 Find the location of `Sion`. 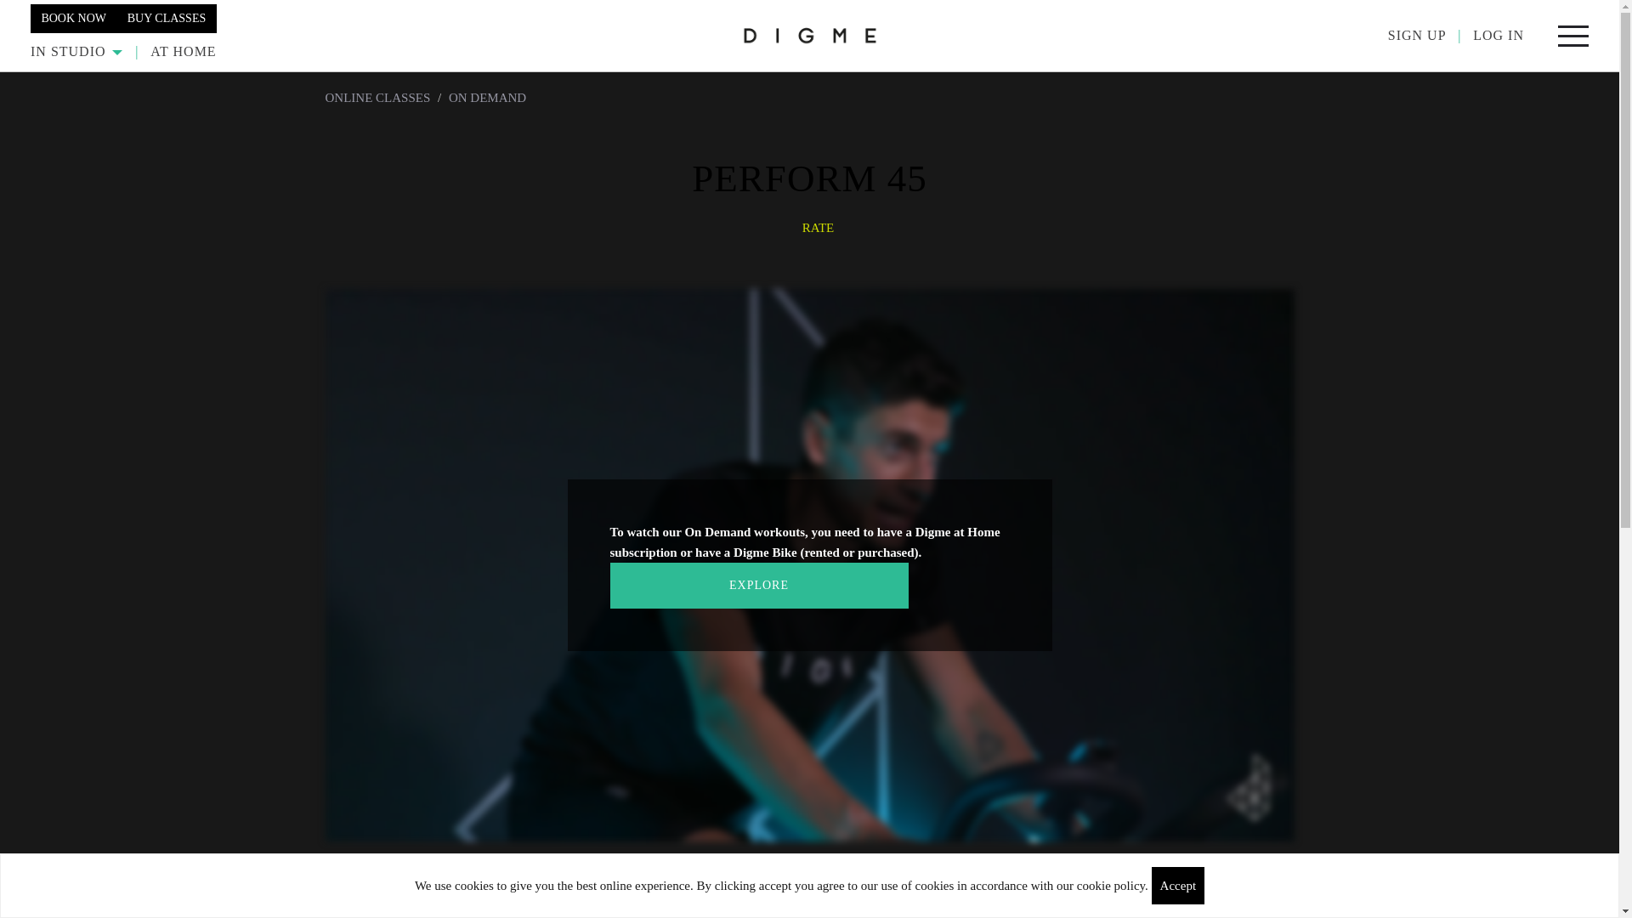

Sion is located at coordinates (364, 911).